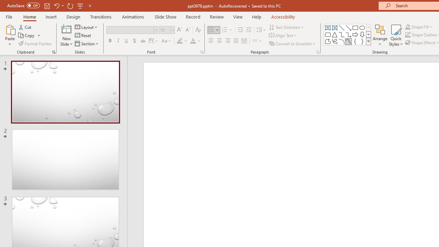 The width and height of the screenshot is (439, 247). Describe the element at coordinates (335, 34) in the screenshot. I see `Isosceles Triangle` at that location.